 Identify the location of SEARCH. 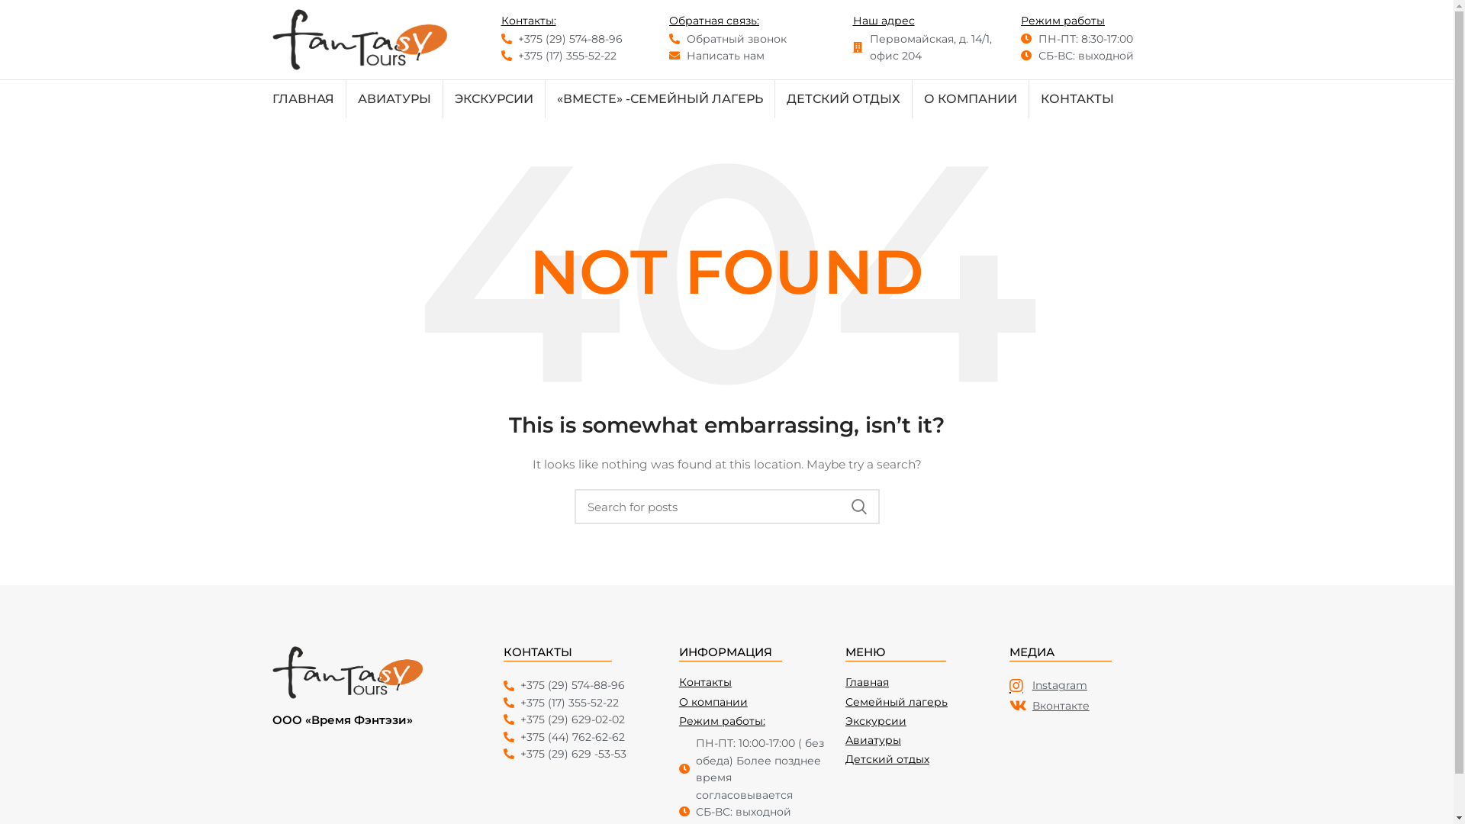
(858, 507).